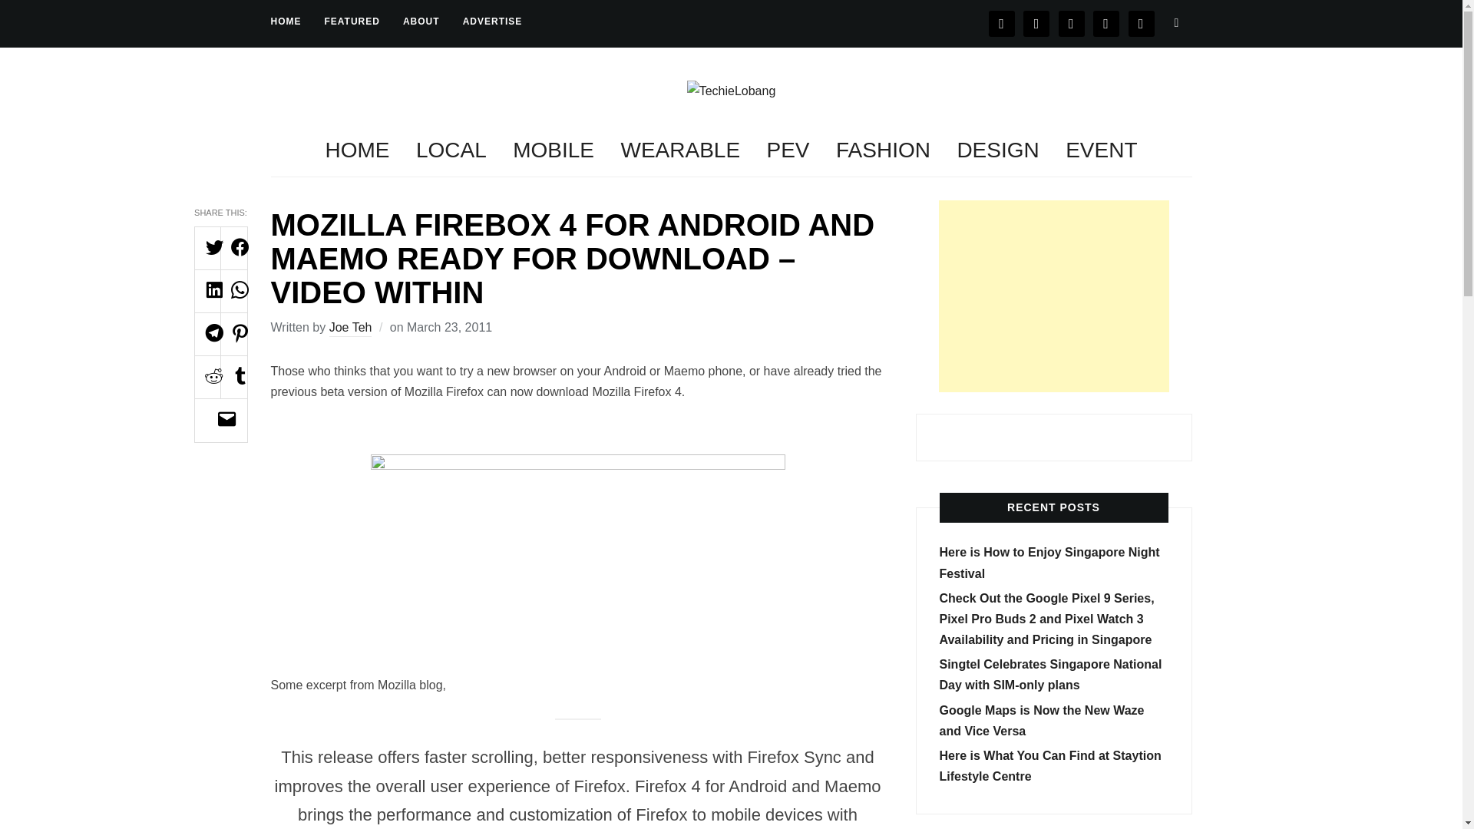  I want to click on PEV, so click(788, 150).